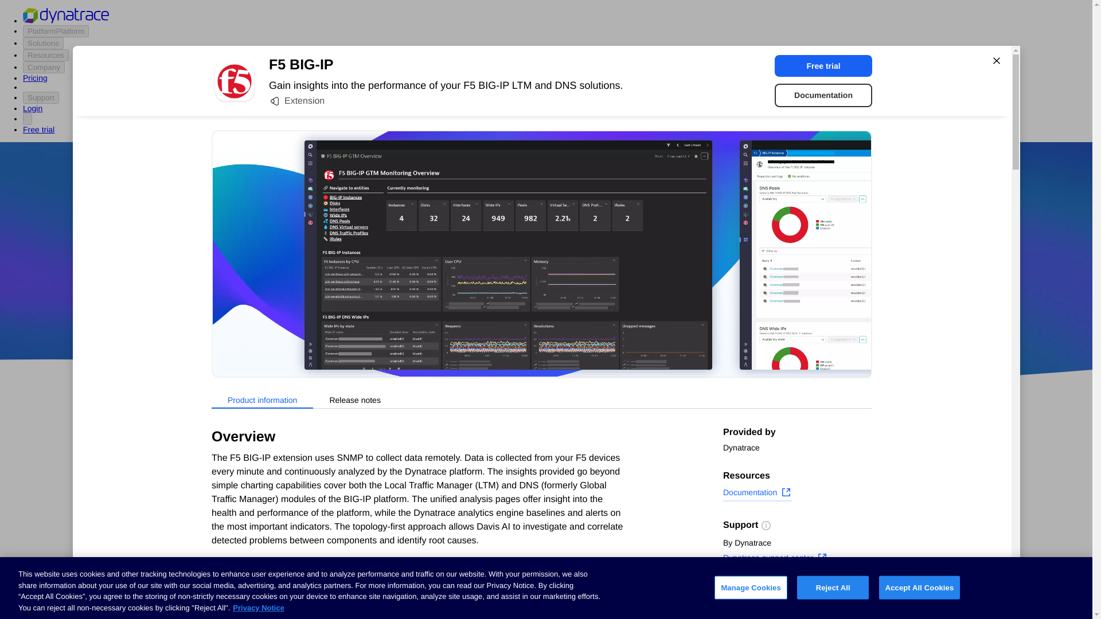  What do you see at coordinates (823, 95) in the screenshot?
I see `Documentation` at bounding box center [823, 95].